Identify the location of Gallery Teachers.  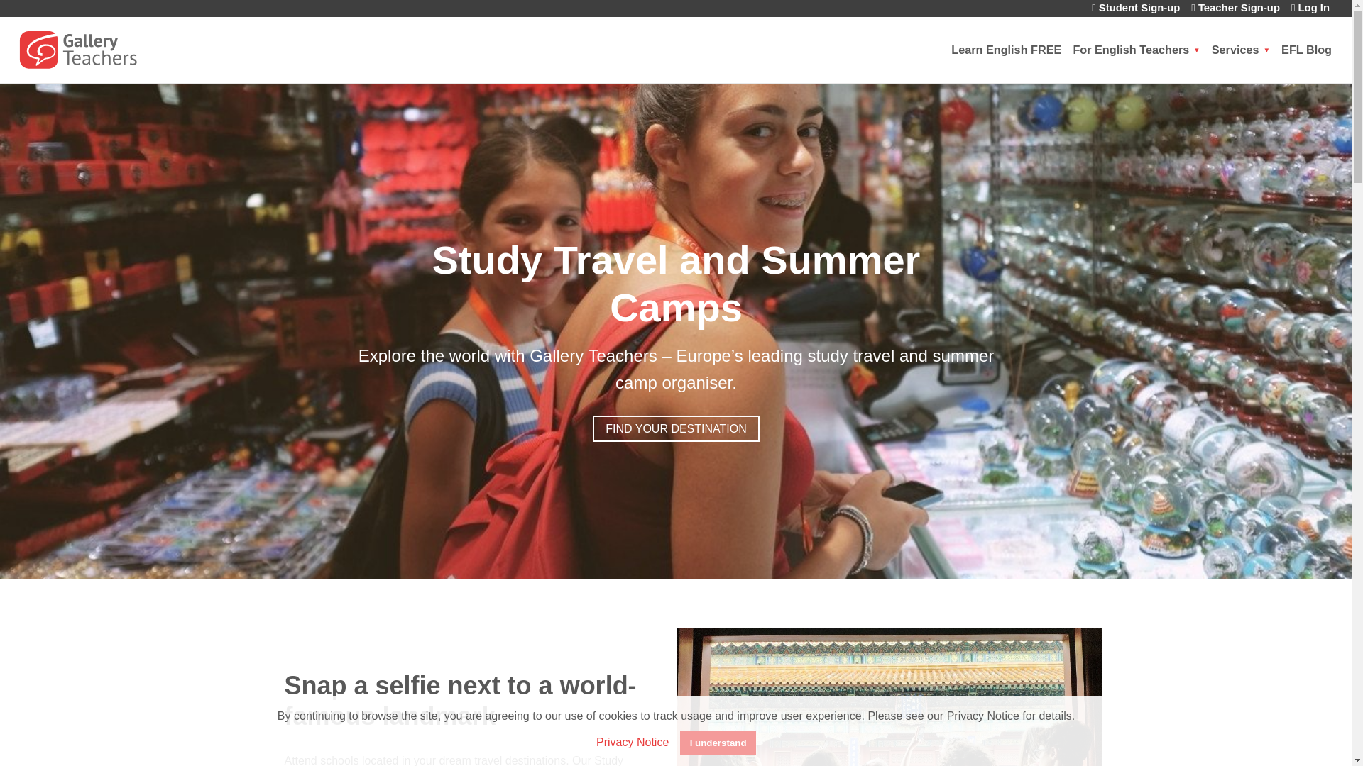
(102, 49).